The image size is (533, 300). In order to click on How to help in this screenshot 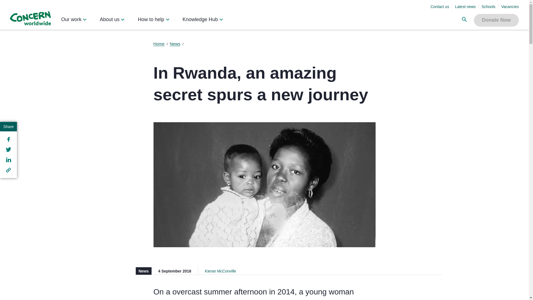, I will do `click(154, 20)`.